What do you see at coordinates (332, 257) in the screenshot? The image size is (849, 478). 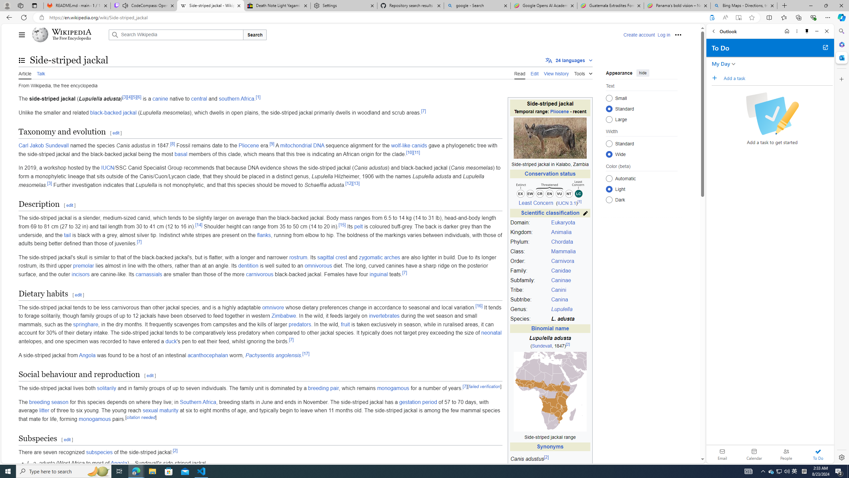 I see `sagittal crest` at bounding box center [332, 257].